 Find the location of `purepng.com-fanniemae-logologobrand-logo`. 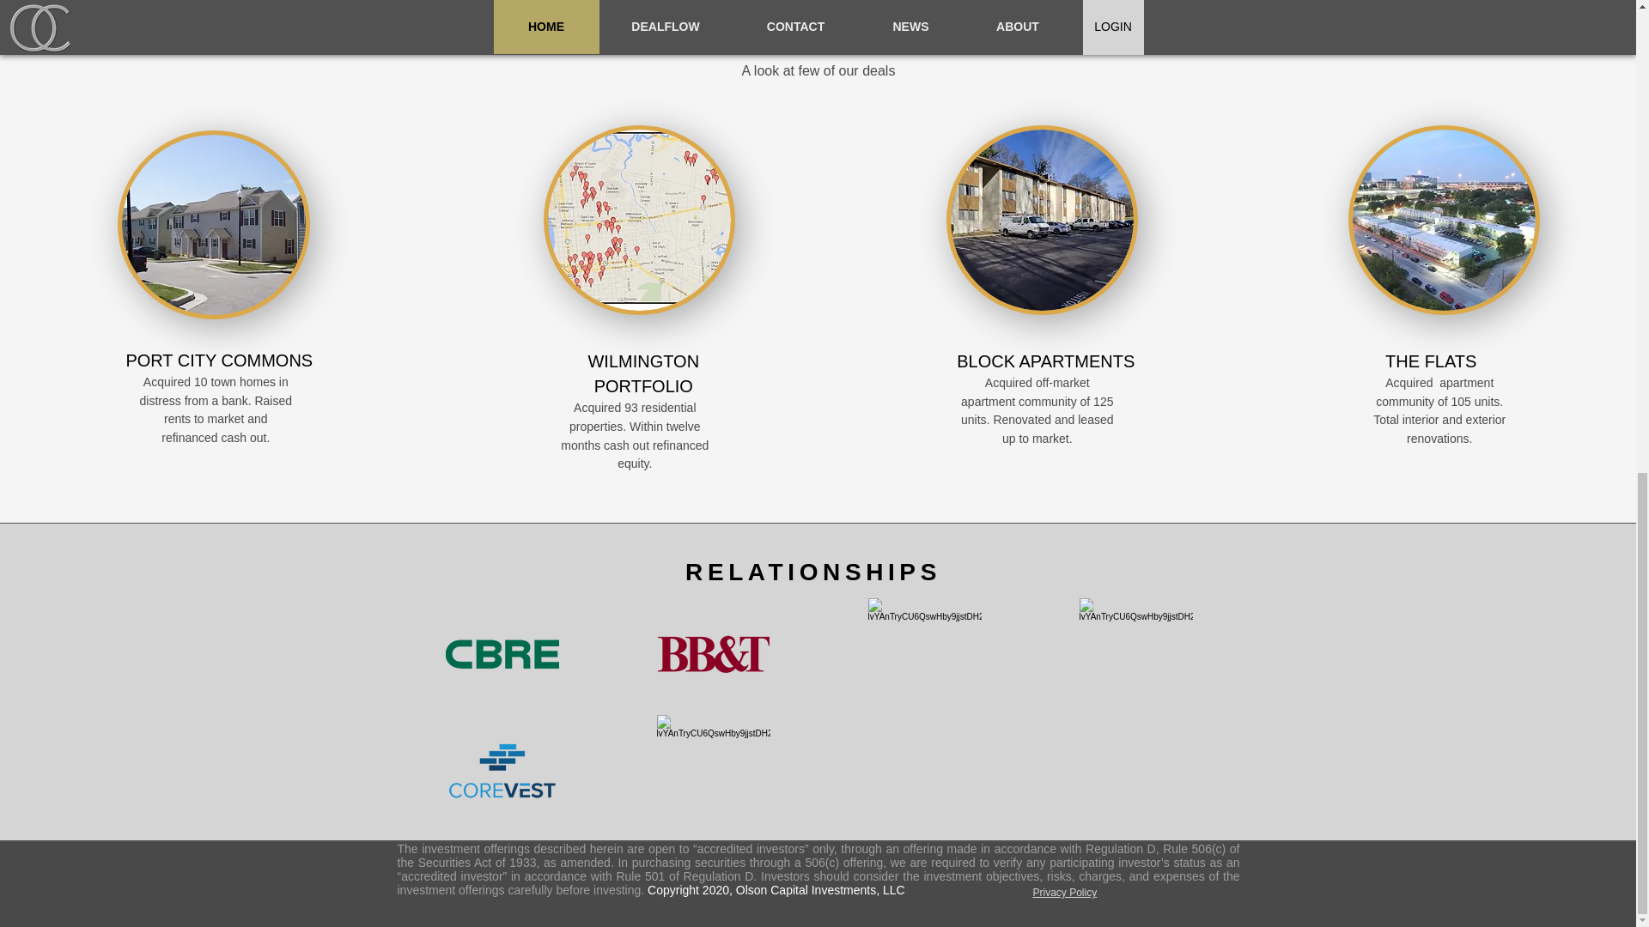

purepng.com-fanniemae-logologobrand-logo is located at coordinates (713, 771).